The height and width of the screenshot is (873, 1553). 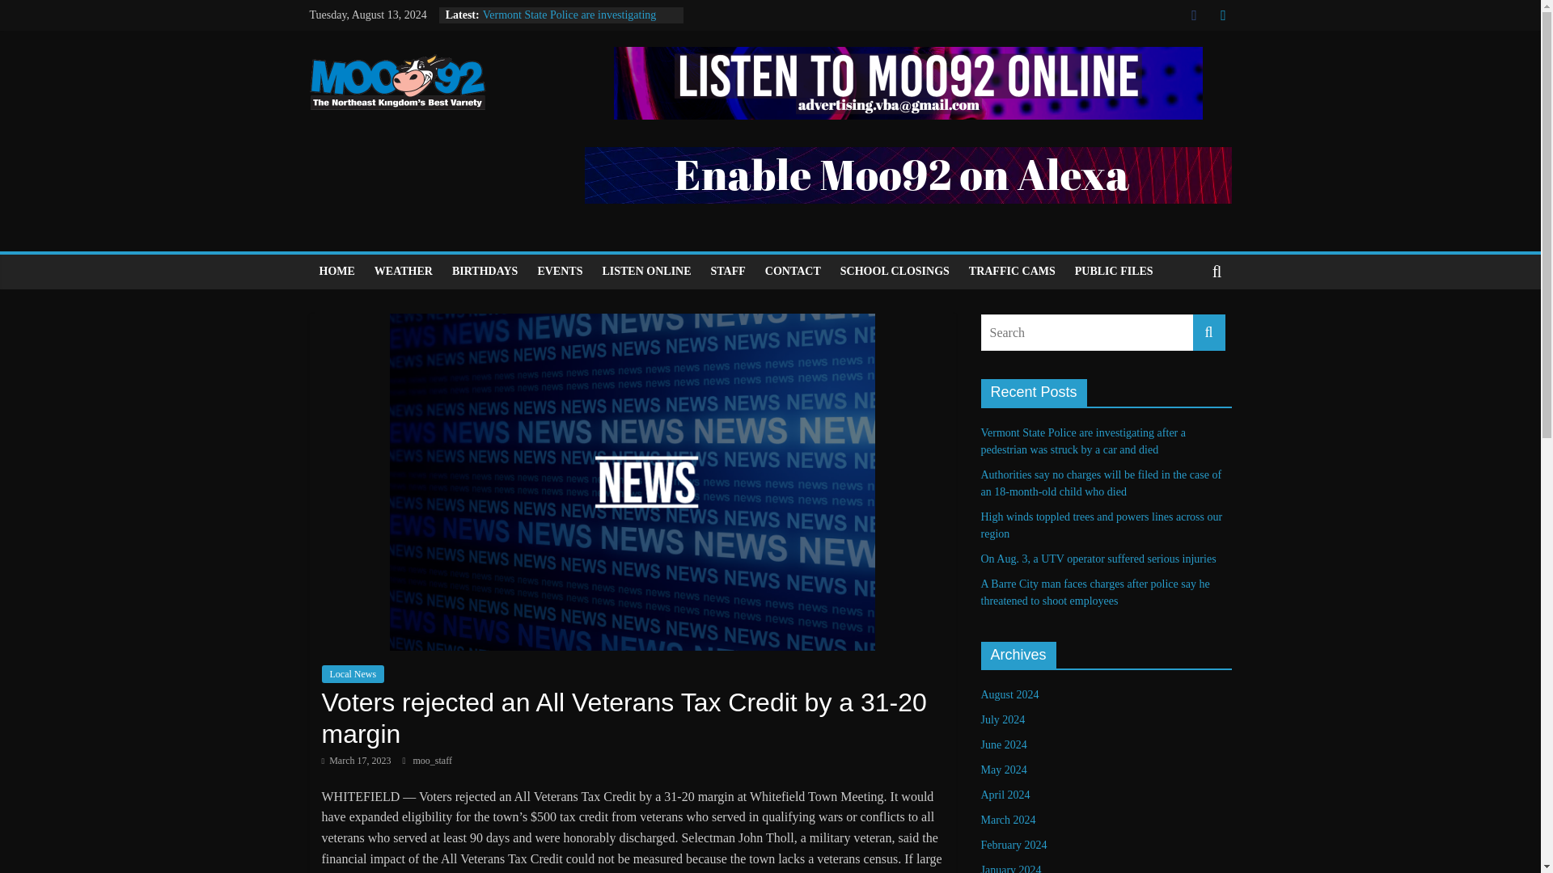 I want to click on TRAFFIC CAMS, so click(x=1013, y=272).